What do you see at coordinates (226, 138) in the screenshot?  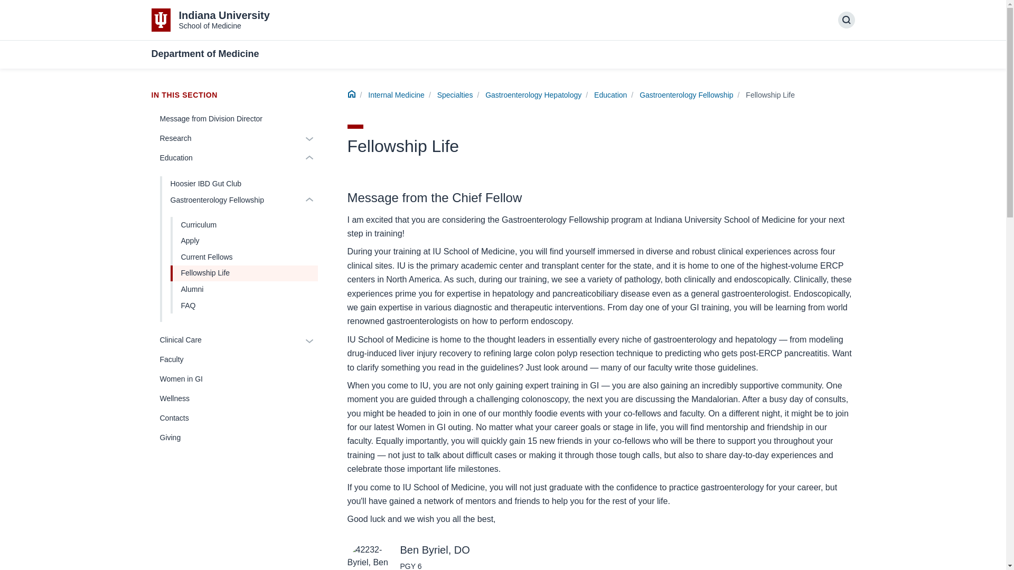 I see `Research` at bounding box center [226, 138].